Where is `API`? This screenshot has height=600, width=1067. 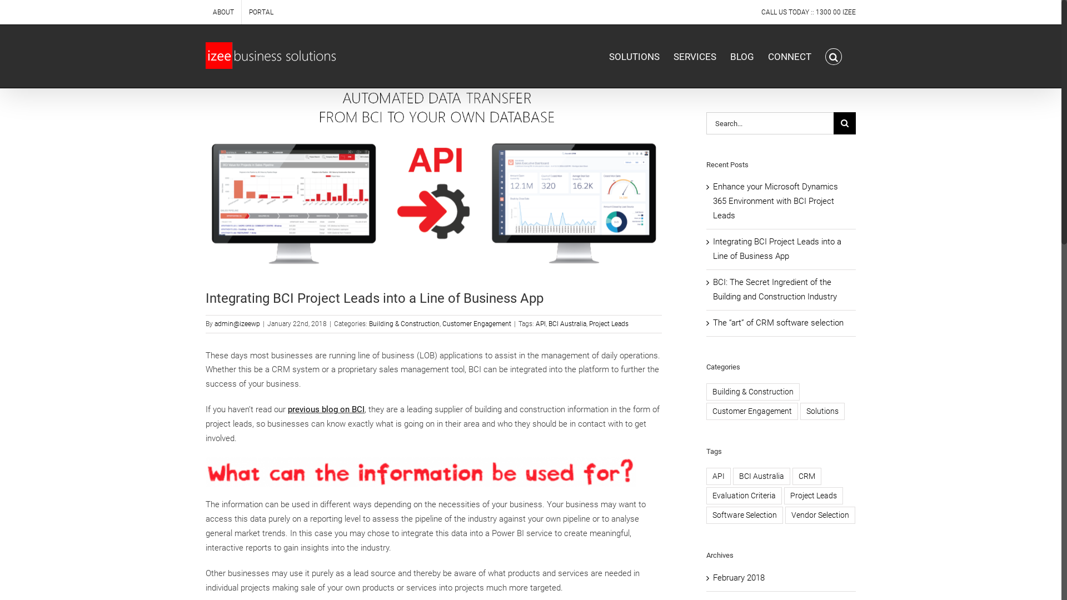
API is located at coordinates (541, 324).